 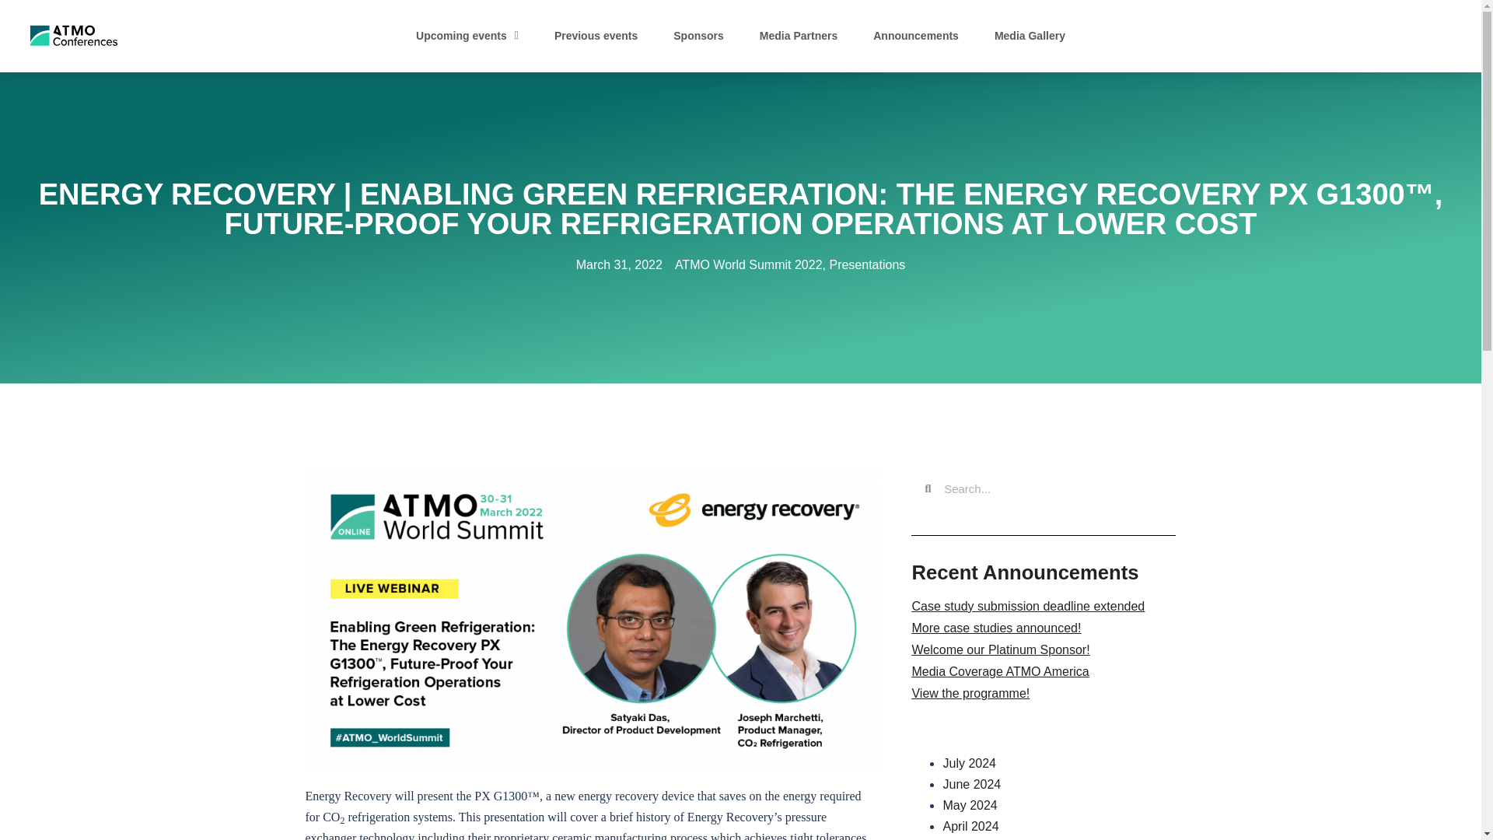 I want to click on ATMO World Summit 2022, so click(x=748, y=264).